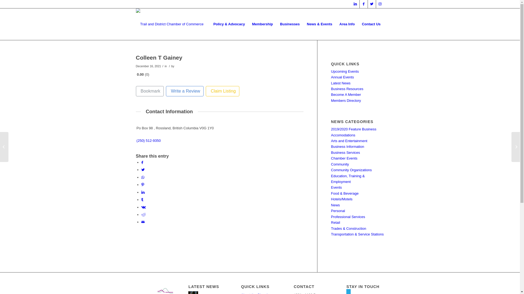  What do you see at coordinates (345, 193) in the screenshot?
I see `Food & Beverage` at bounding box center [345, 193].